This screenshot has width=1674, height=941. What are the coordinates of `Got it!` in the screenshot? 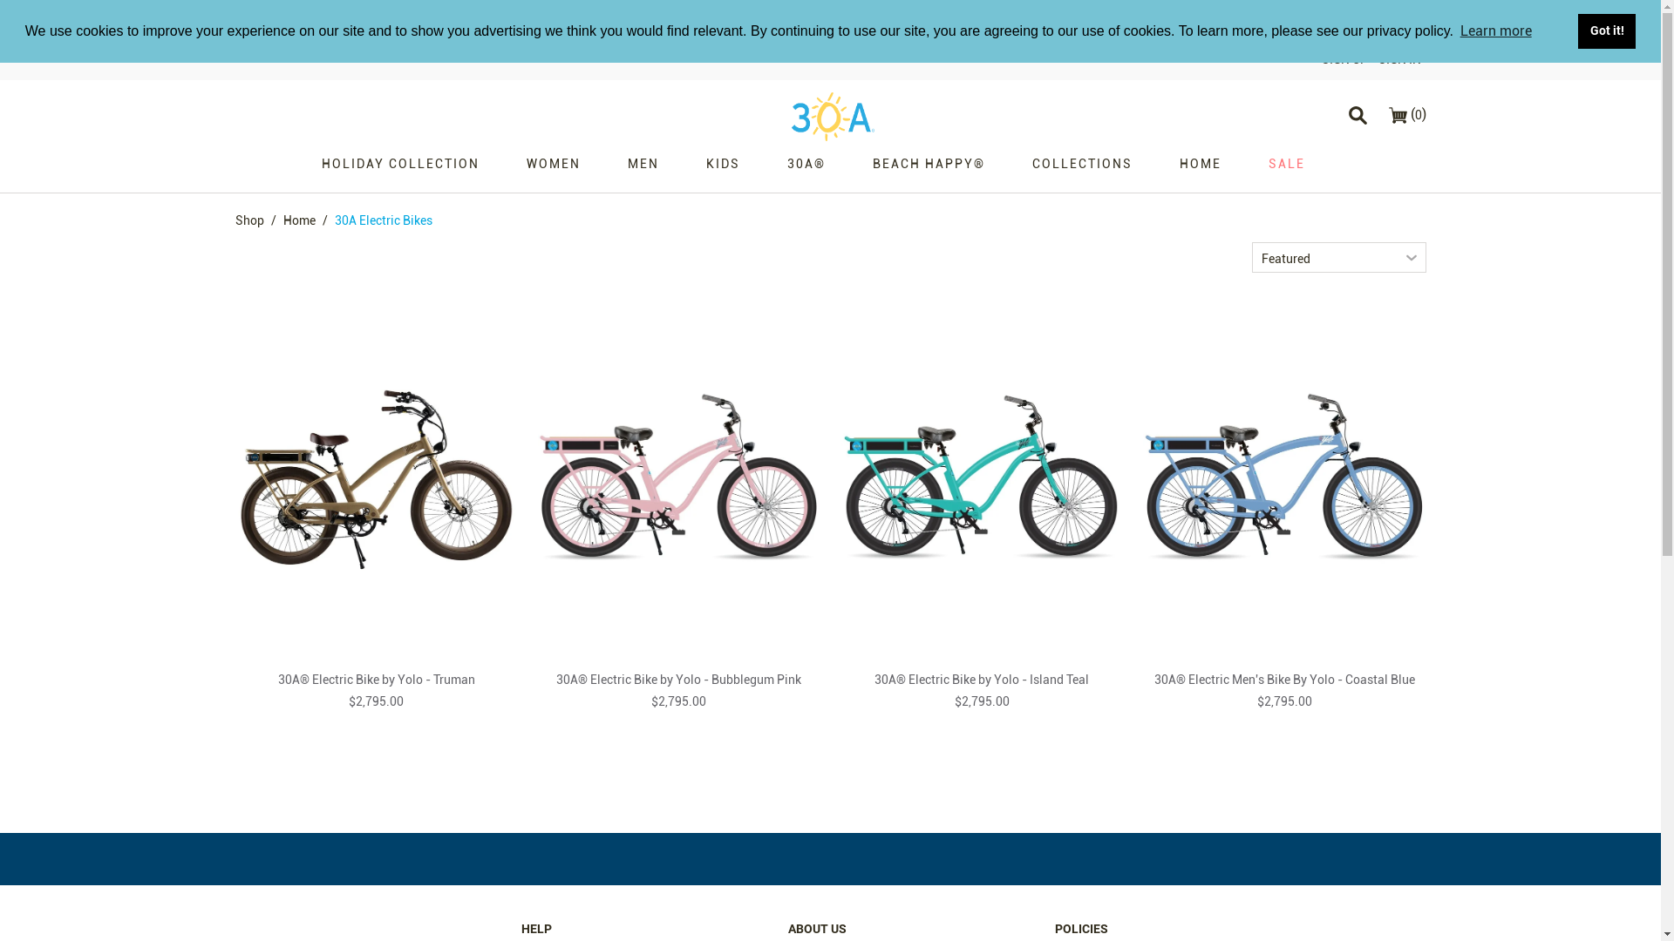 It's located at (1607, 31).